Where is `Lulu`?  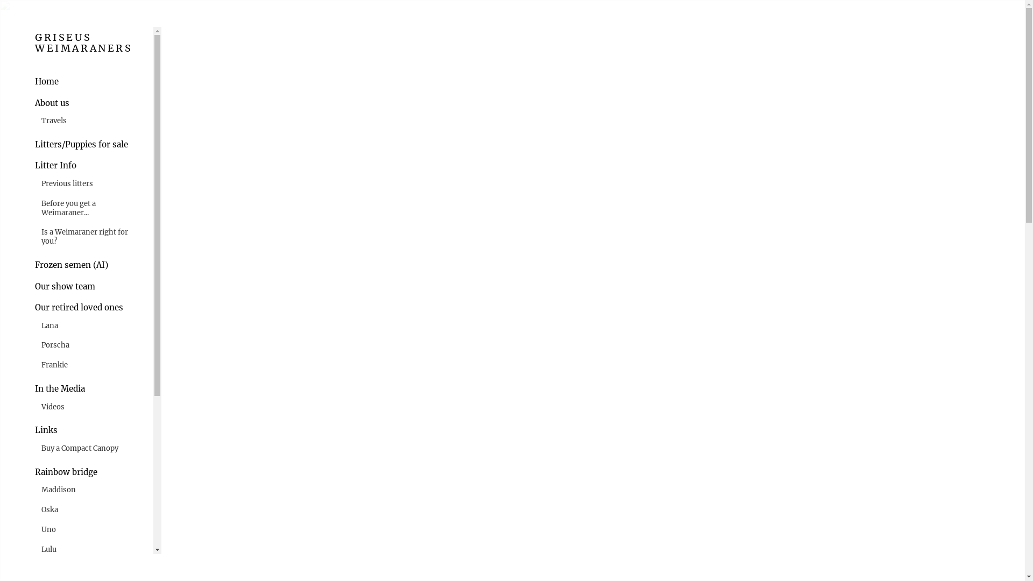 Lulu is located at coordinates (49, 550).